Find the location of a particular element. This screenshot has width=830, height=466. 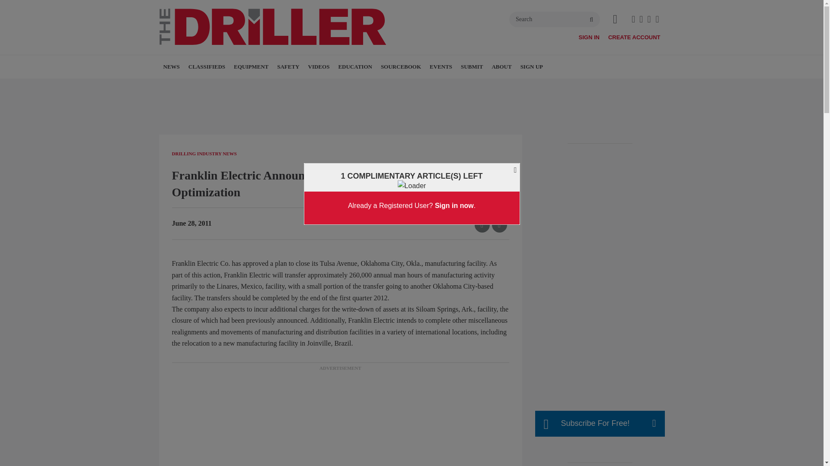

SIGN IN is located at coordinates (589, 37).